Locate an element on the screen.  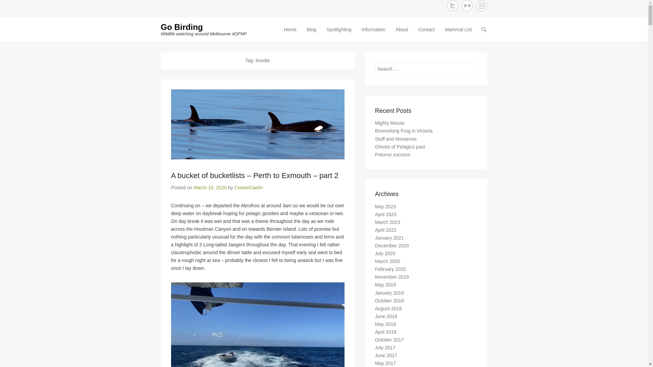
January 2021 is located at coordinates (389, 238).